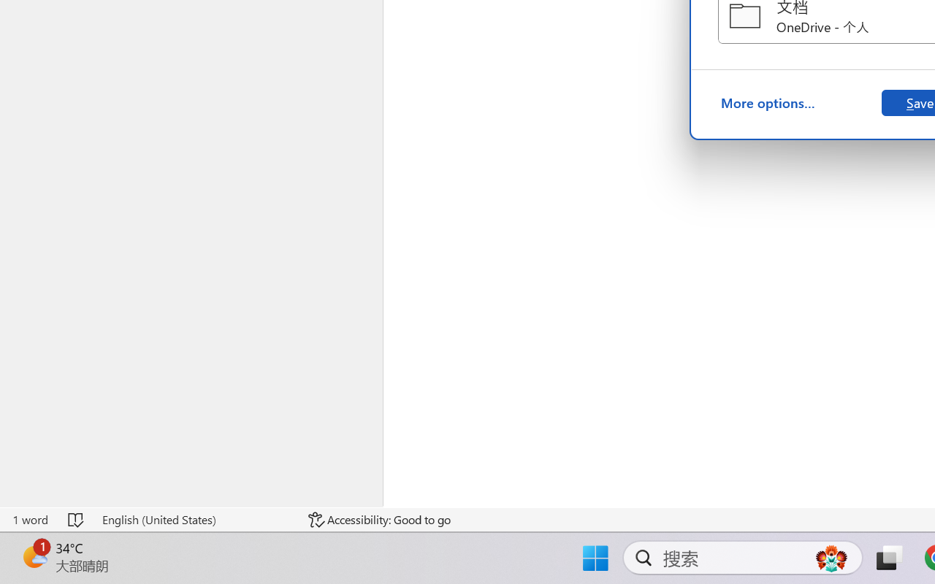  I want to click on Accessibility Checker Accessibility: Good to go, so click(379, 520).